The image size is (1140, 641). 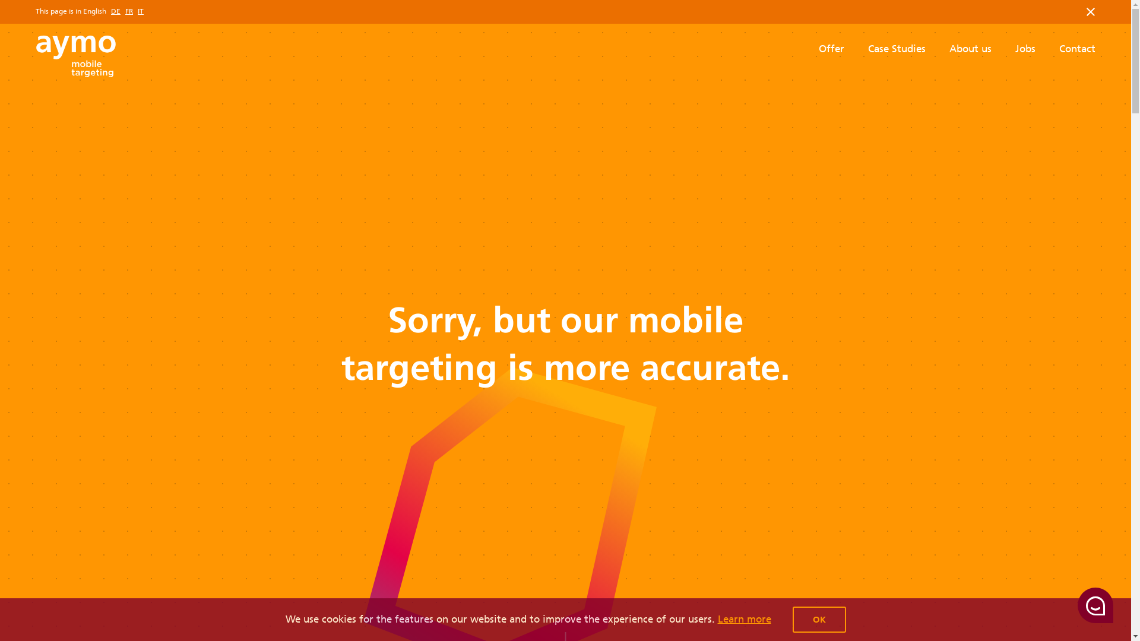 I want to click on Contact, so click(x=1077, y=49).